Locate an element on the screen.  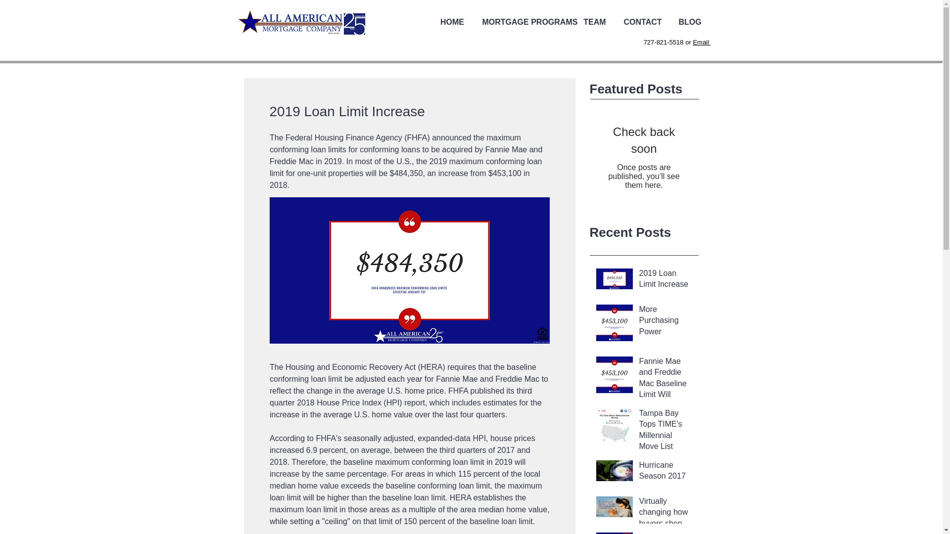
Hurricane Season 2017 is located at coordinates (666, 473).